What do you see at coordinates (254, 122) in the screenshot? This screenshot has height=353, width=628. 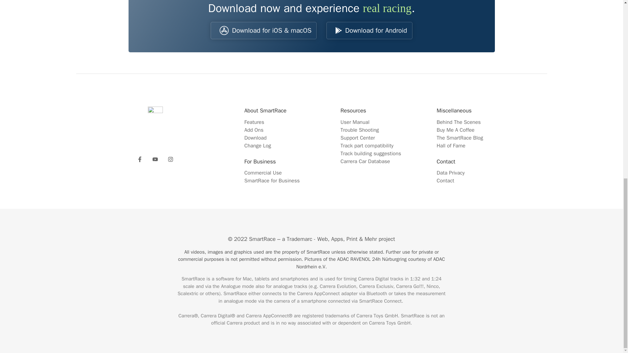 I see `Features` at bounding box center [254, 122].